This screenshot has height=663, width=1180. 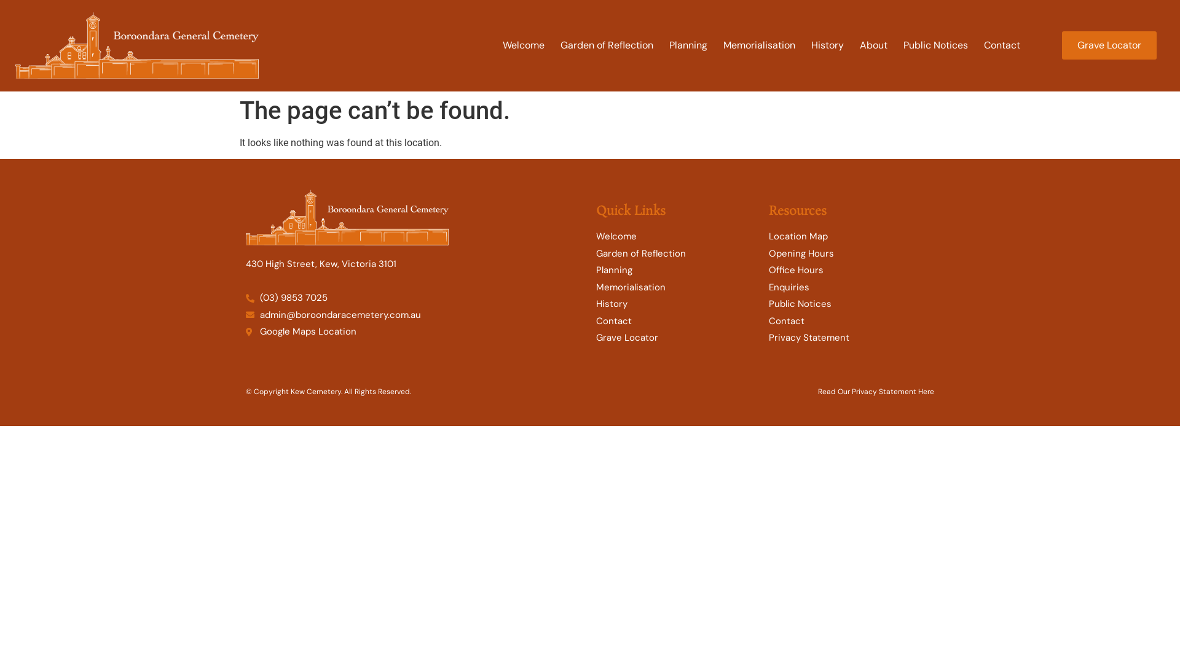 I want to click on Welcome, so click(x=676, y=236).